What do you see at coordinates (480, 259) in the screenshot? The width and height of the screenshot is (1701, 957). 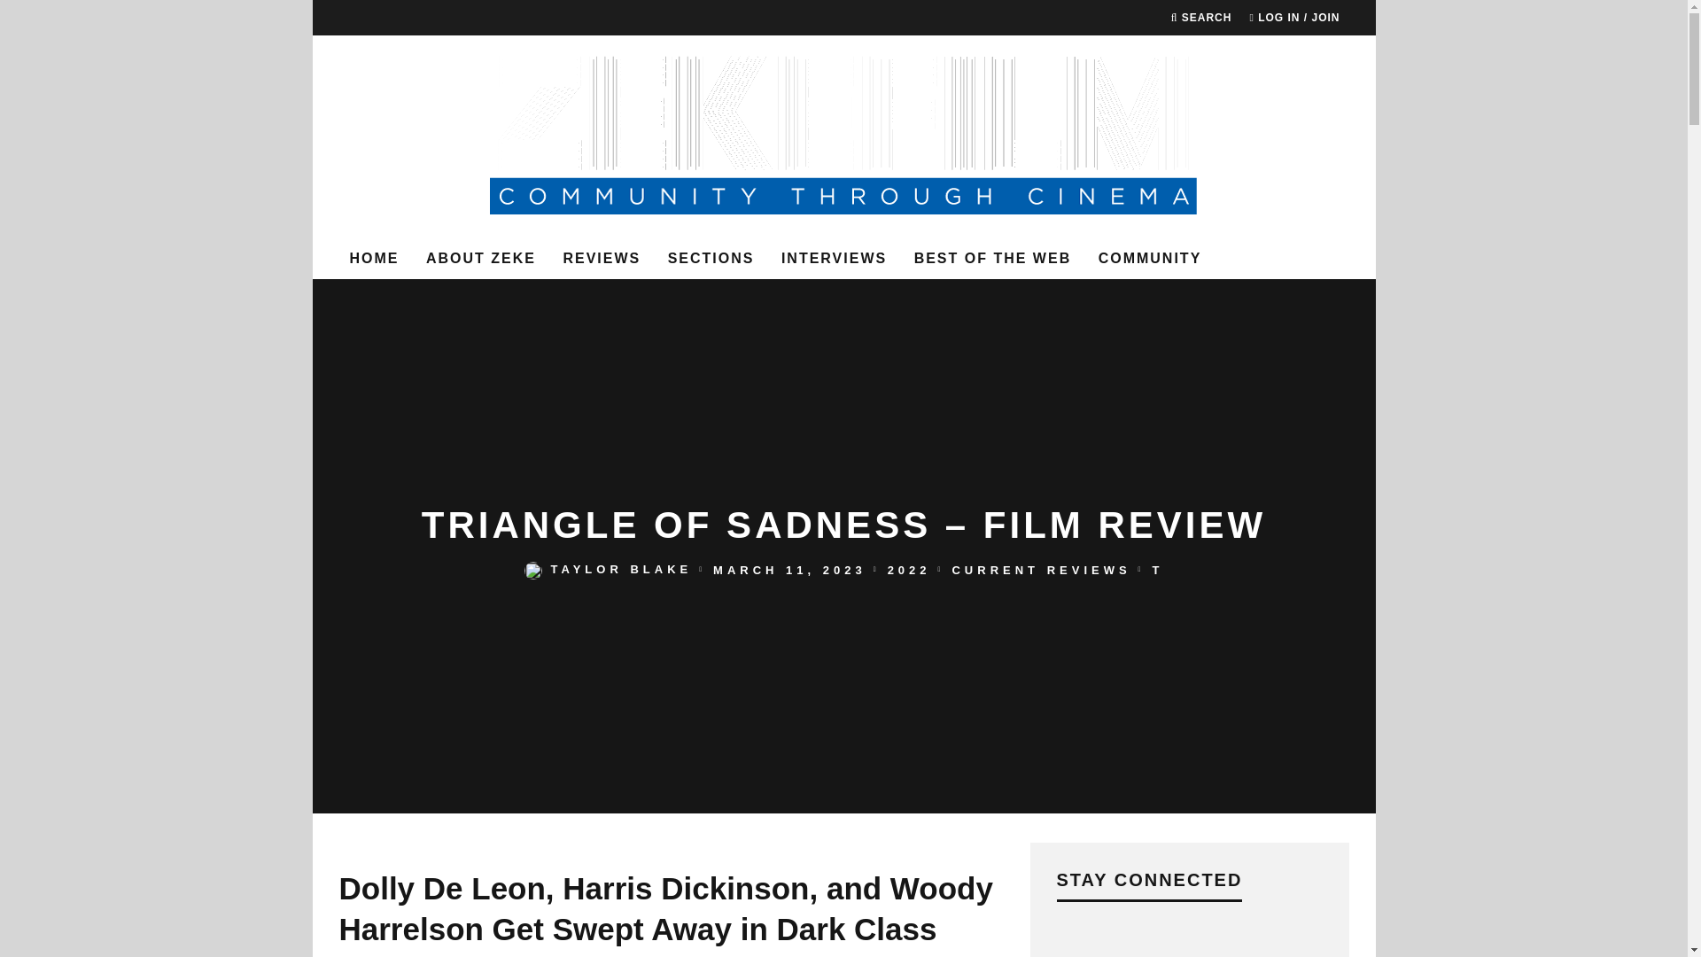 I see `ABOUT ZEKE` at bounding box center [480, 259].